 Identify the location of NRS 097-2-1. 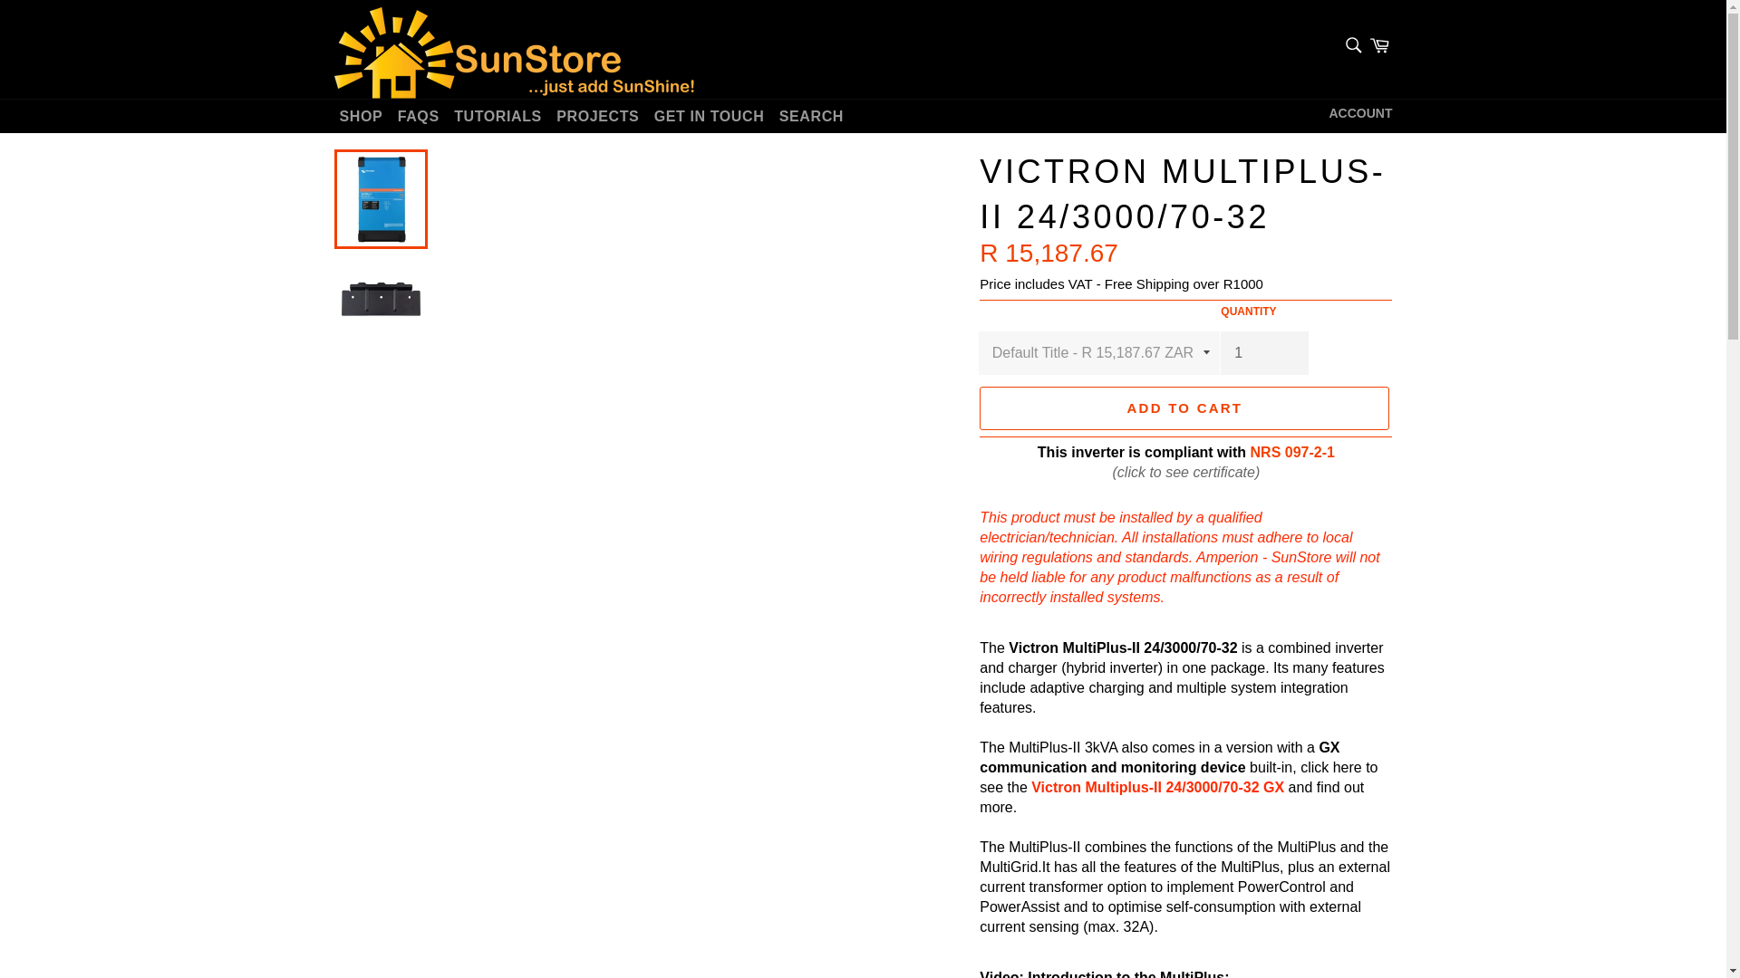
(1292, 452).